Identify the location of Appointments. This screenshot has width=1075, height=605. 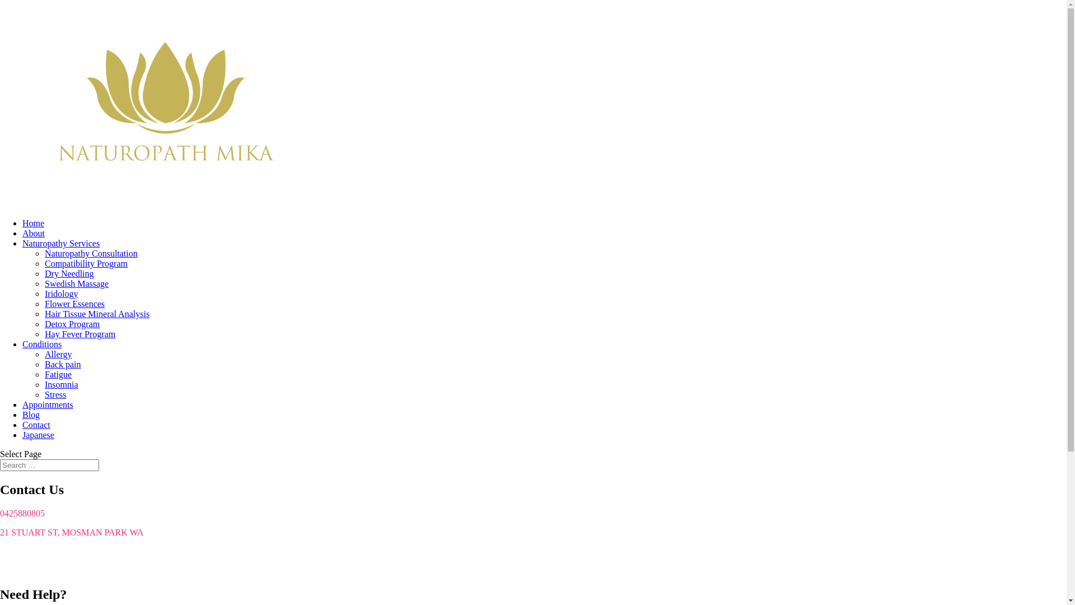
(48, 404).